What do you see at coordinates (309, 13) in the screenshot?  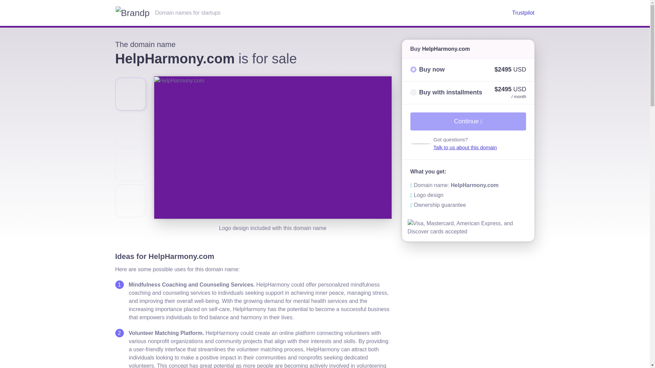 I see `Domain names for startups` at bounding box center [309, 13].